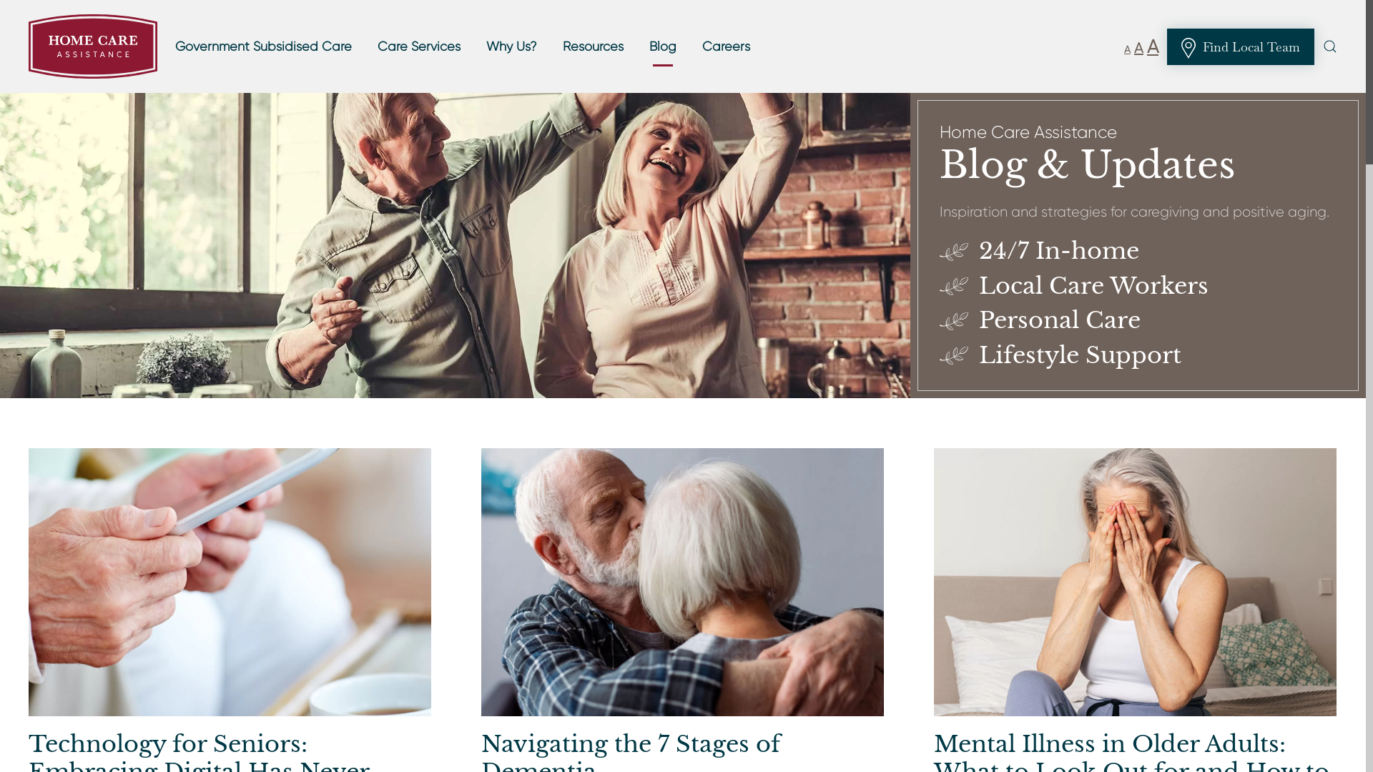 The image size is (1373, 772). I want to click on Care Services, so click(419, 46).